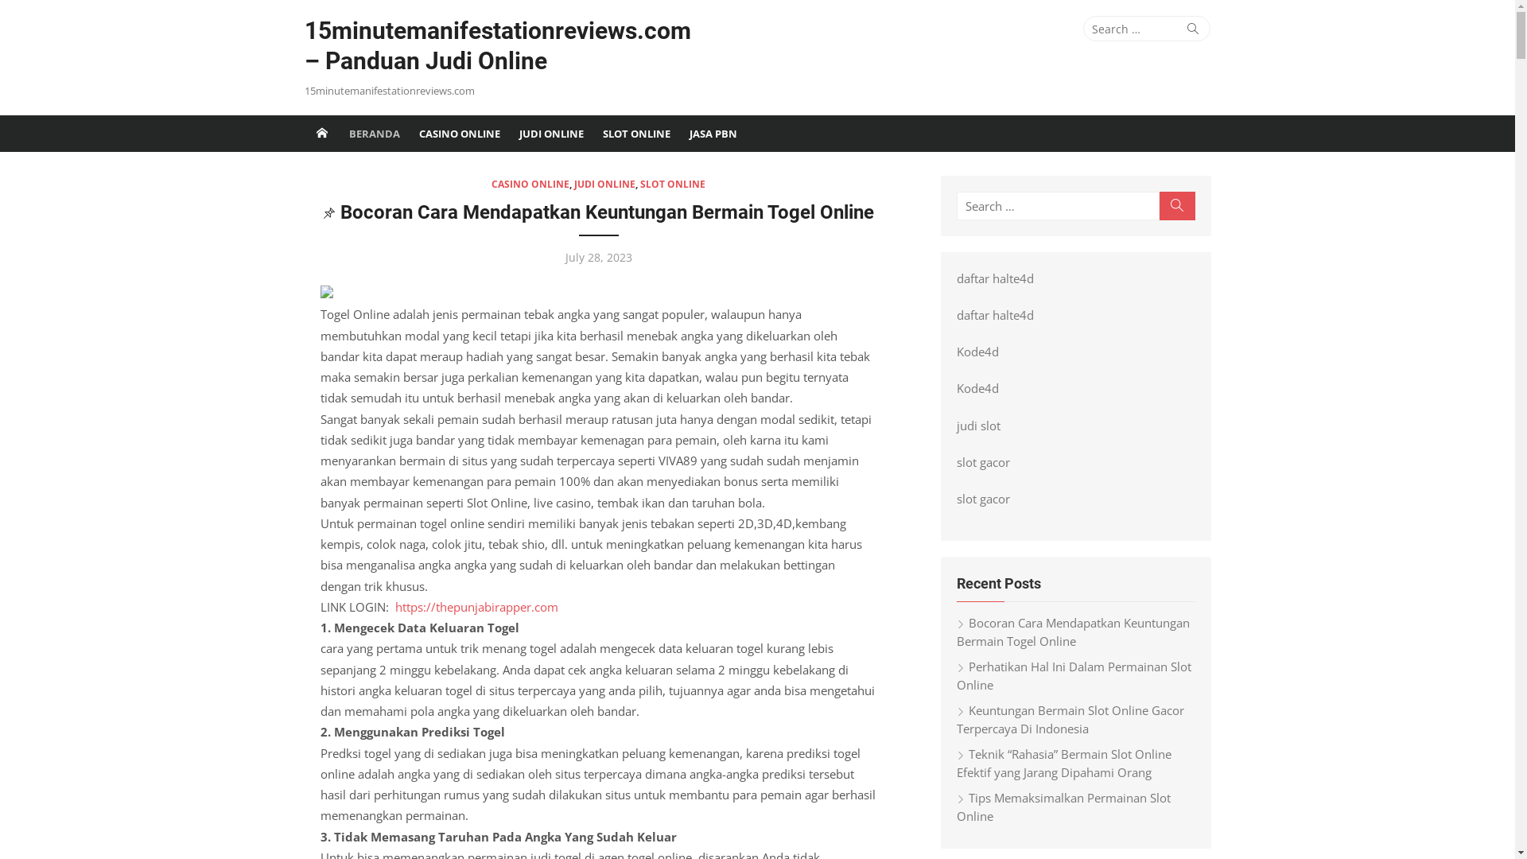 The height and width of the screenshot is (859, 1527). I want to click on SLOT ONLINE, so click(636, 134).